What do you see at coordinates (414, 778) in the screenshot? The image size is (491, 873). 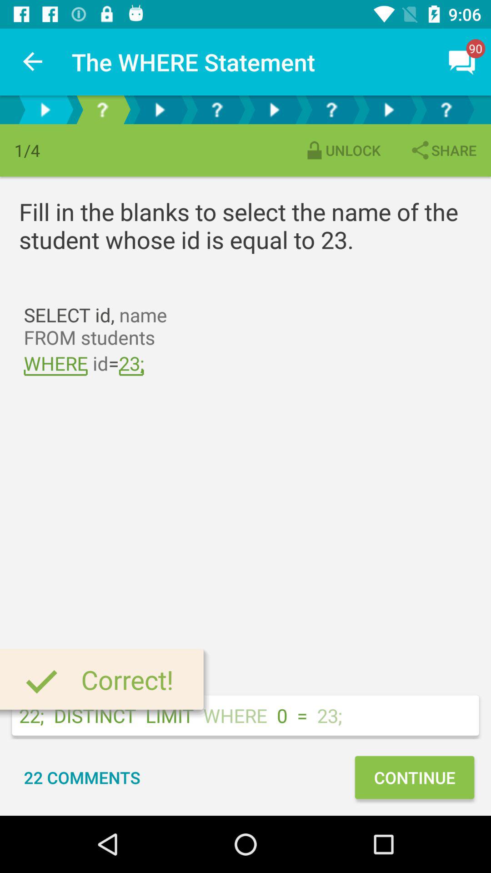 I see `turn off the item next to the 22 comments item` at bounding box center [414, 778].